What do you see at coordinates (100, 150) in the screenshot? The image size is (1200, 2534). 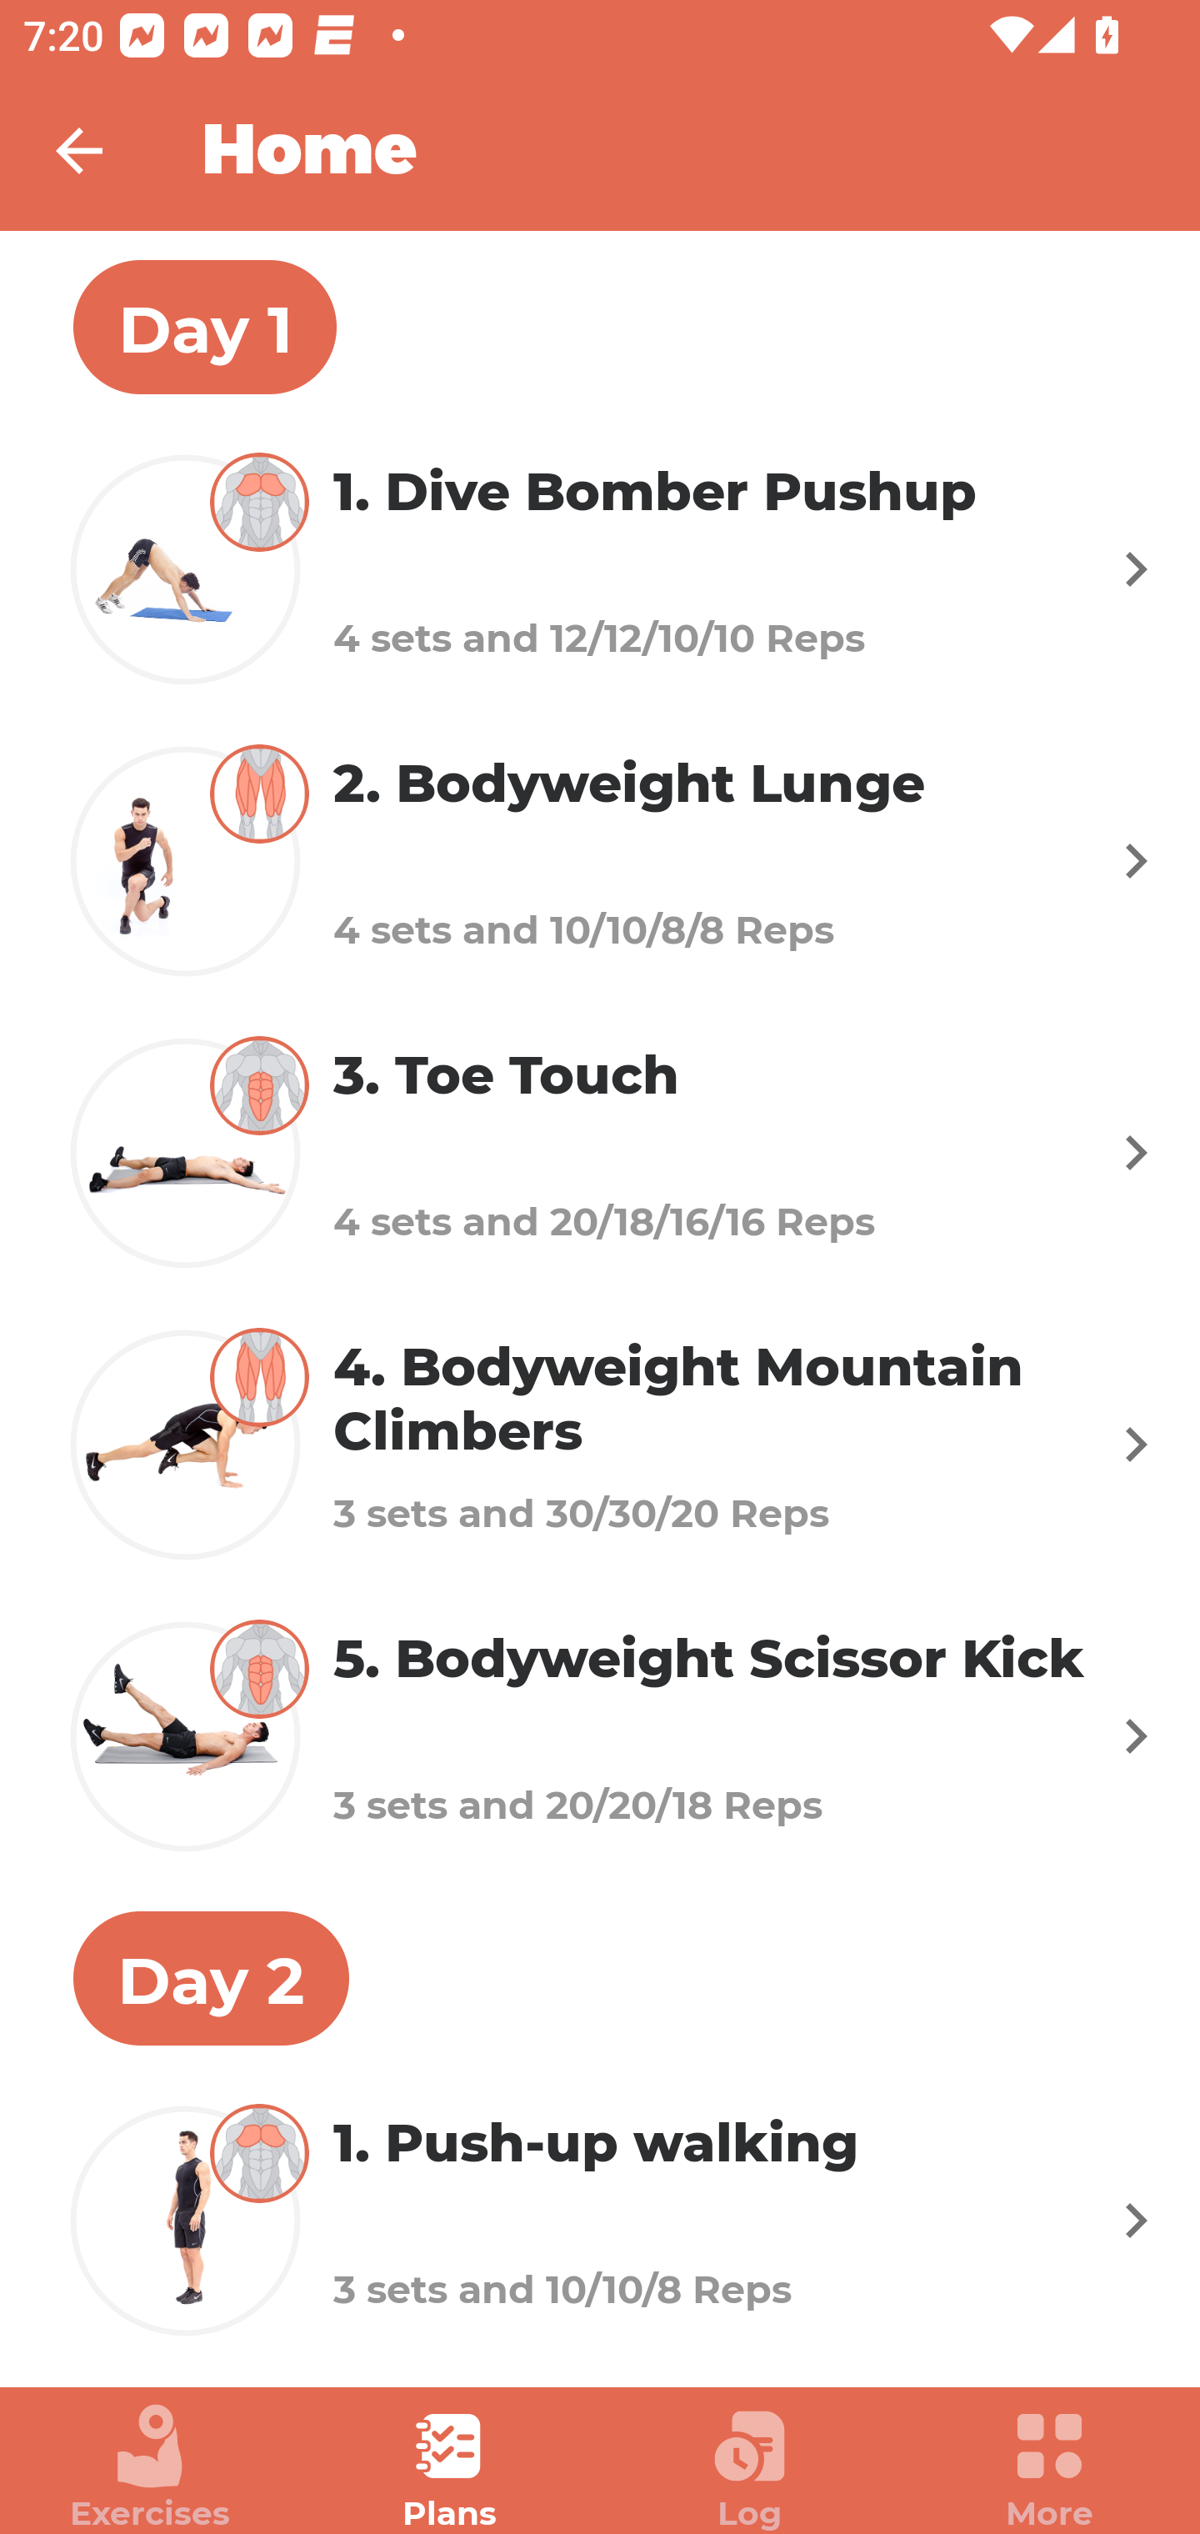 I see `Back` at bounding box center [100, 150].